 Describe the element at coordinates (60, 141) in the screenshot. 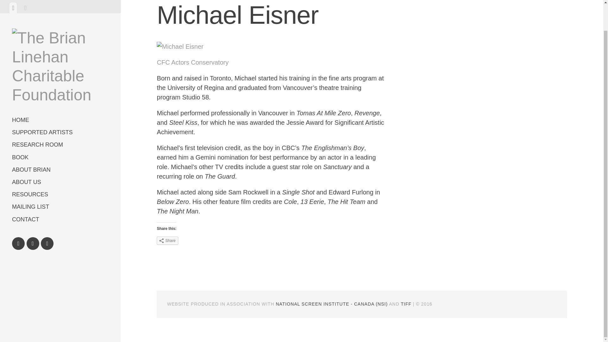

I see `ABOUT BRIAN` at that location.